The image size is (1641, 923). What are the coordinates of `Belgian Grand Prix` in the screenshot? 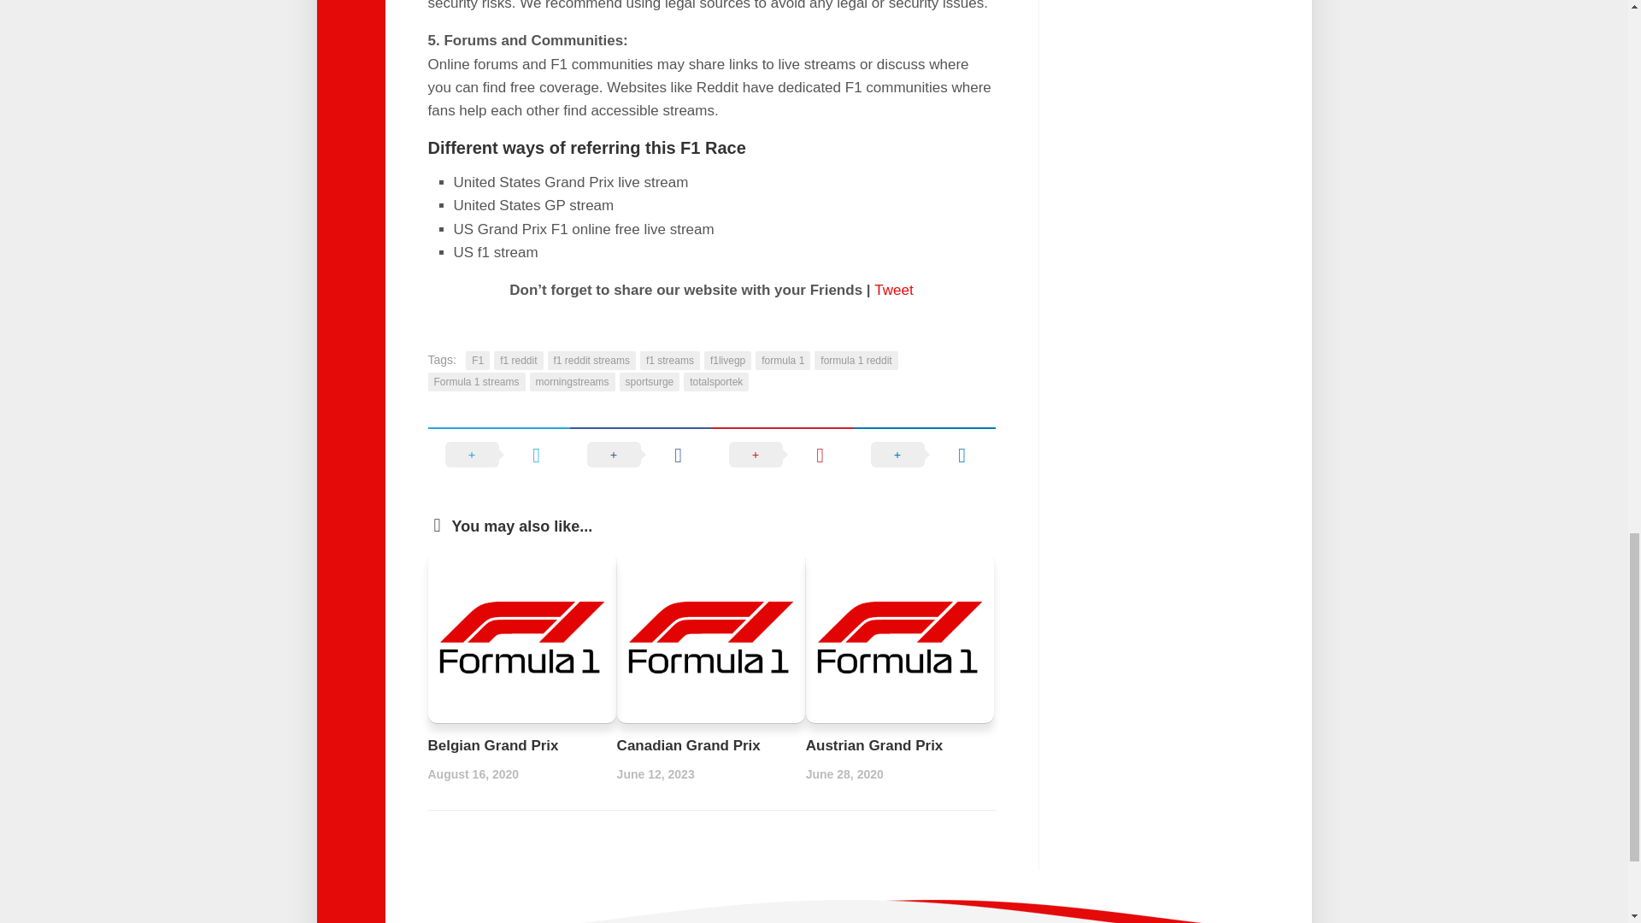 It's located at (492, 745).